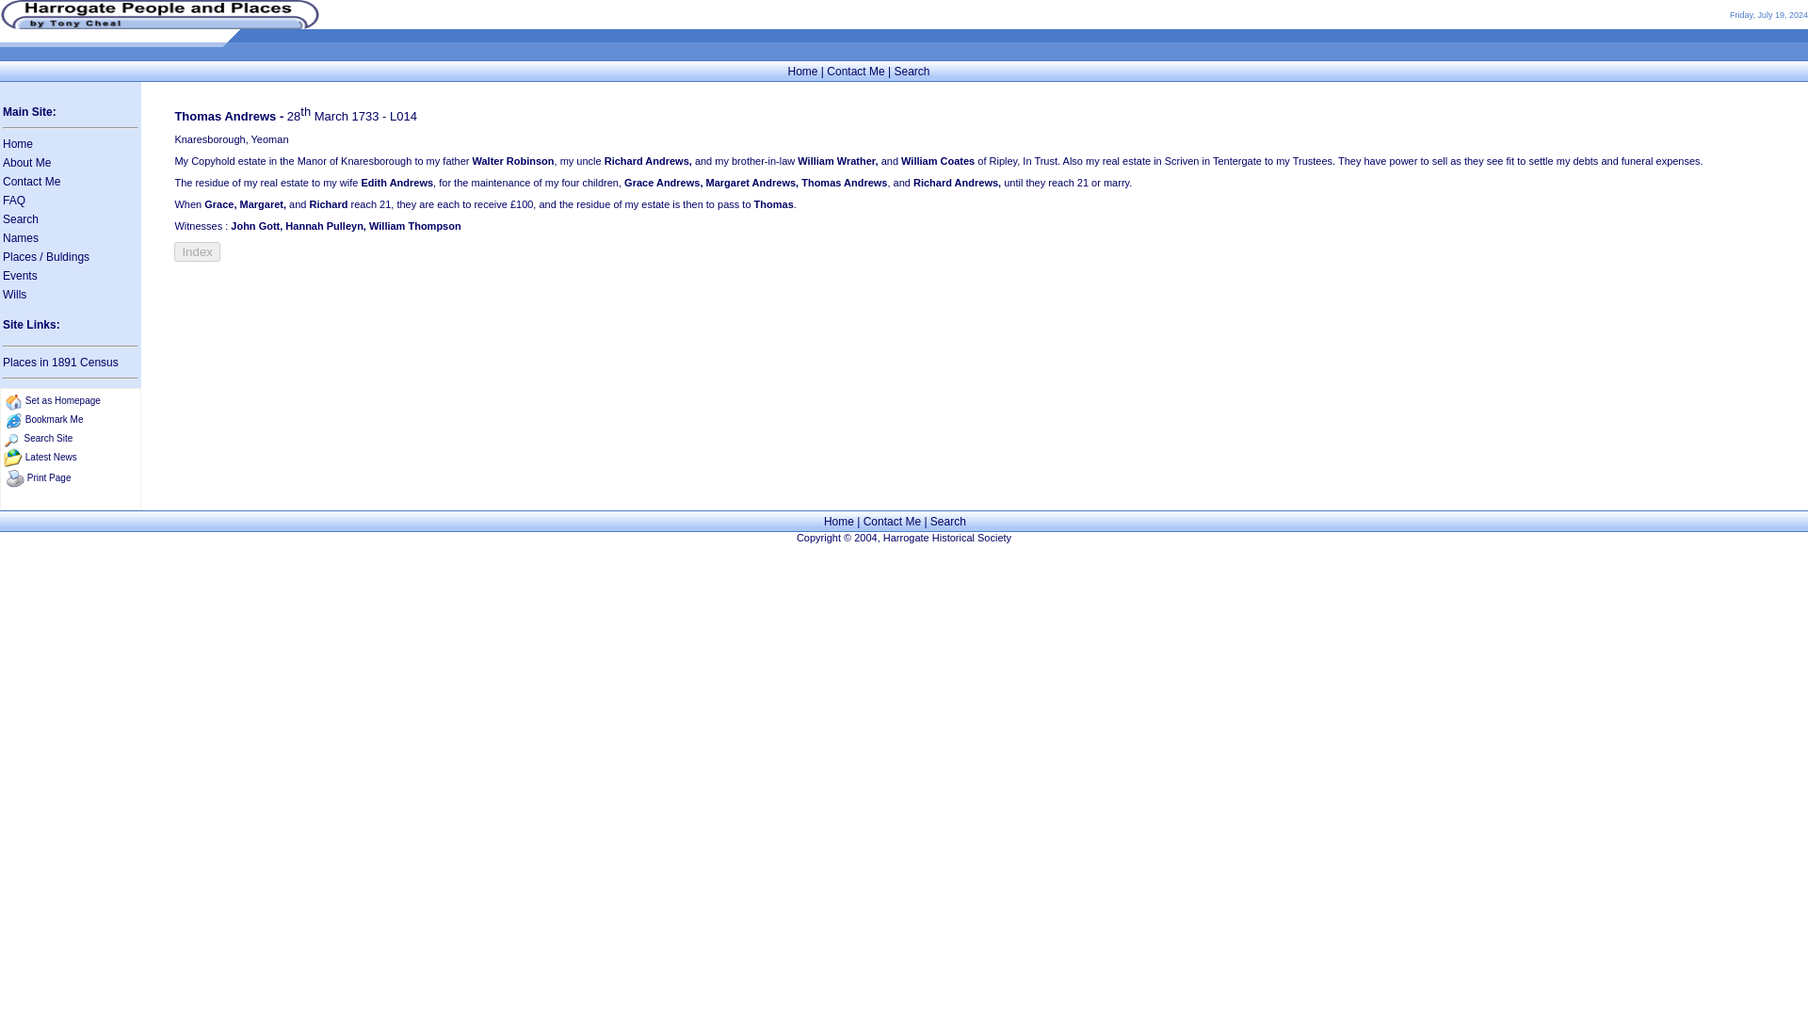 This screenshot has height=1017, width=1808. I want to click on Home, so click(801, 71).